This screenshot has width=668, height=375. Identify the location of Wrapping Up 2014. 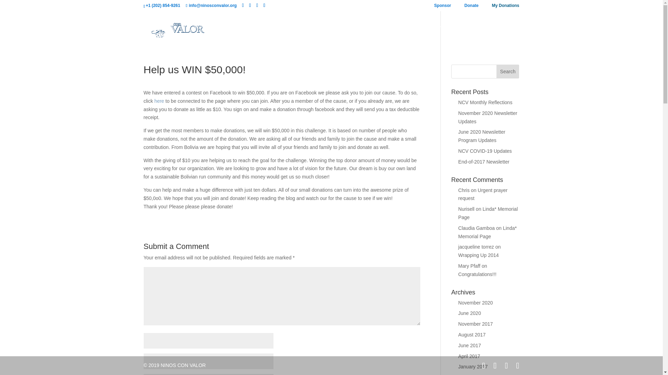
(478, 255).